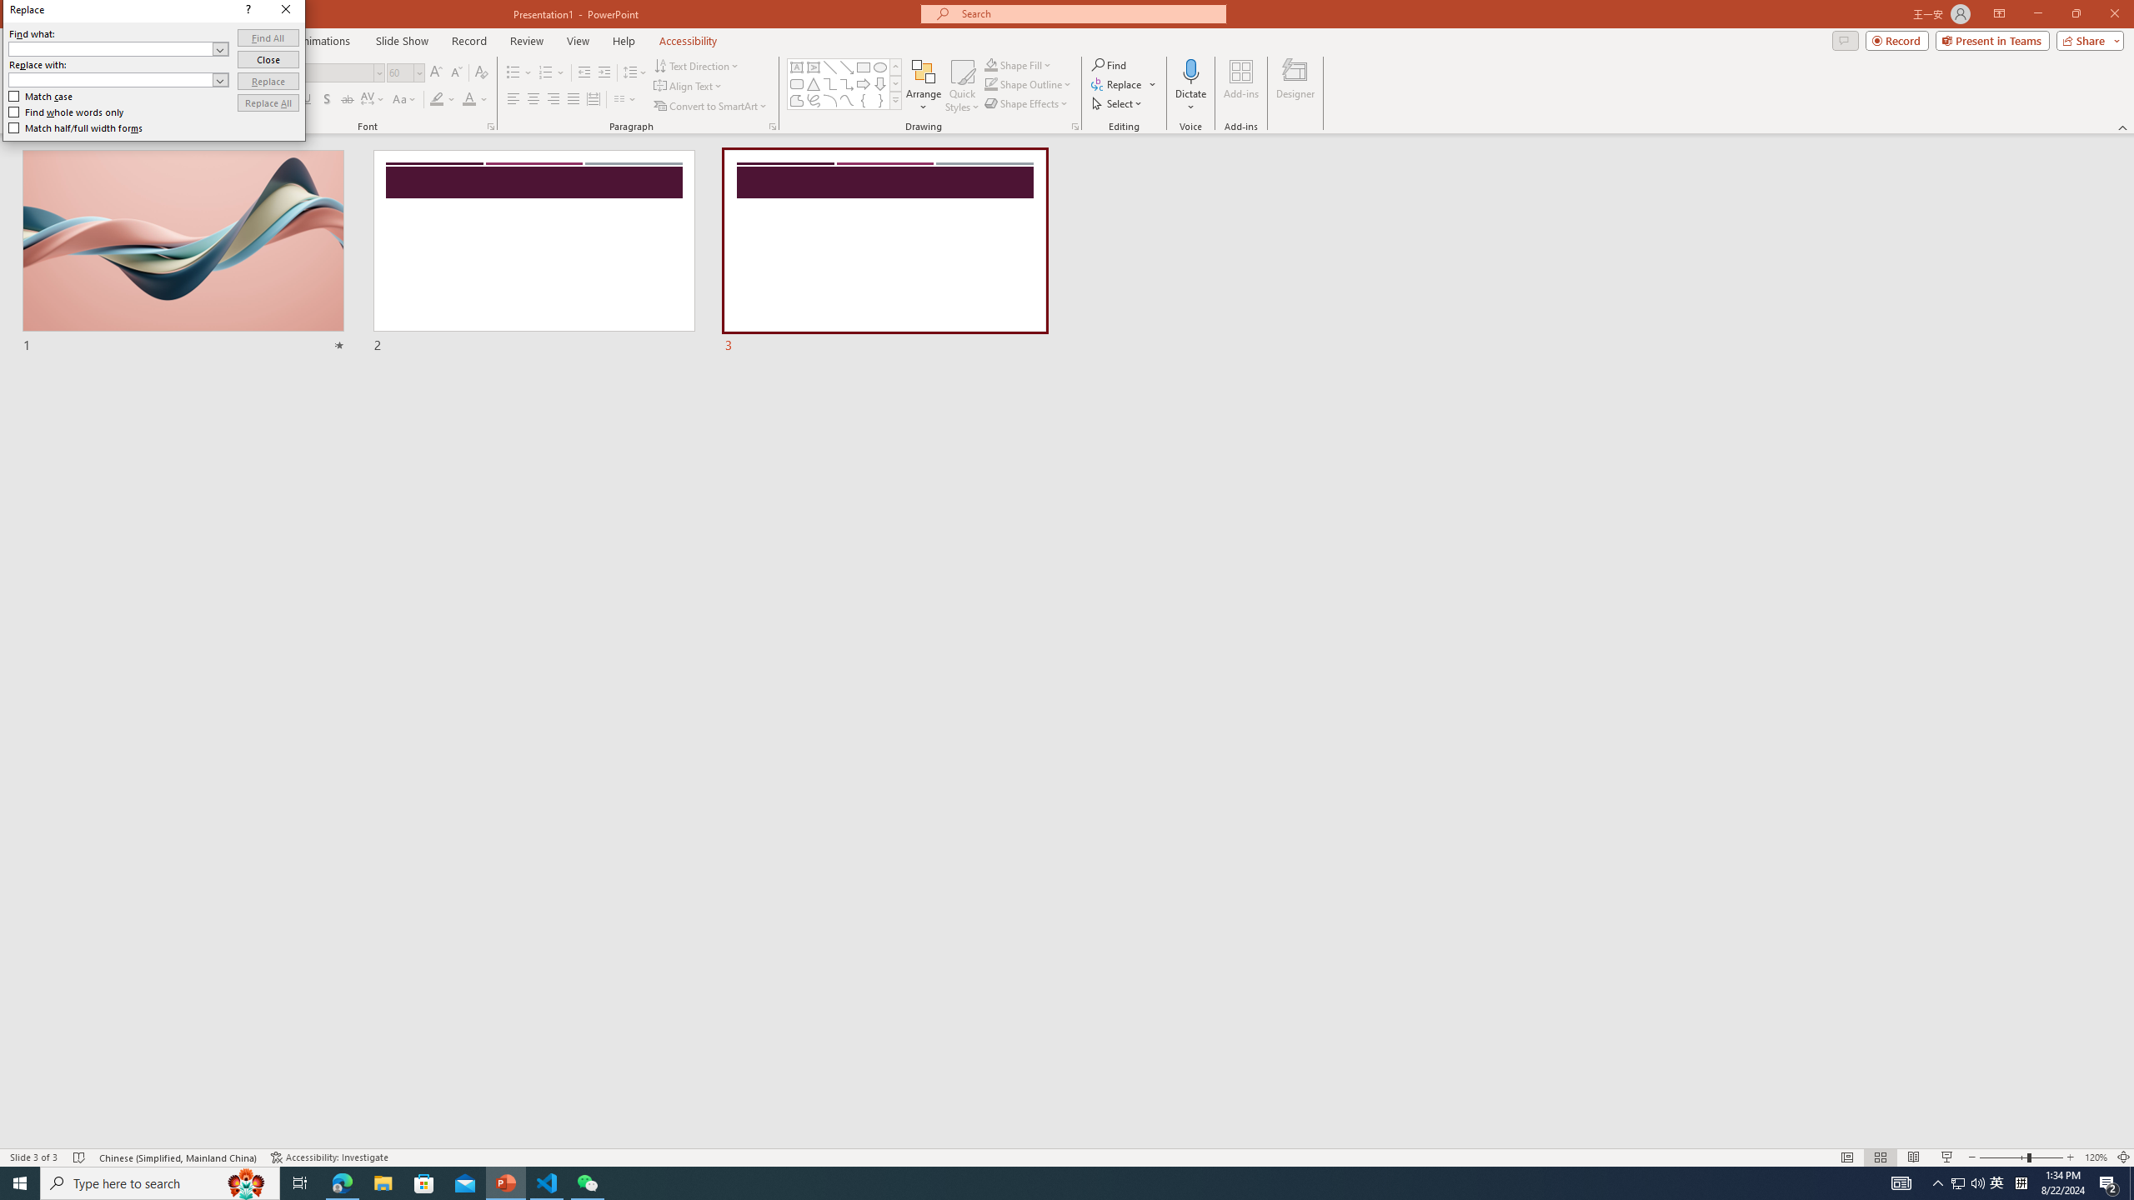  I want to click on Rectangle, so click(864, 67).